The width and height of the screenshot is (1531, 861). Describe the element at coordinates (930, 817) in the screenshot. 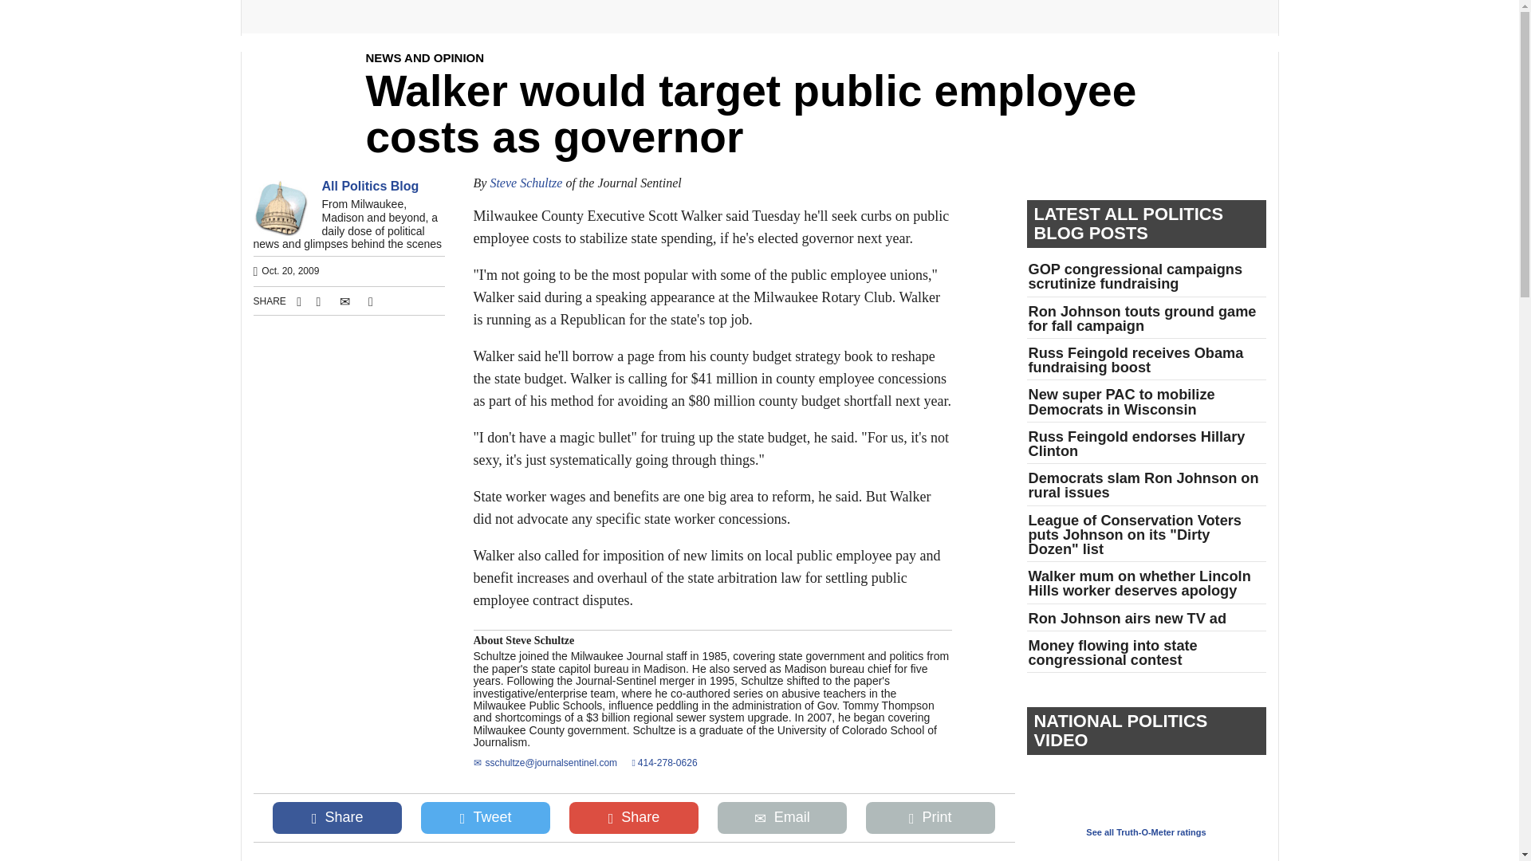

I see `Print this` at that location.